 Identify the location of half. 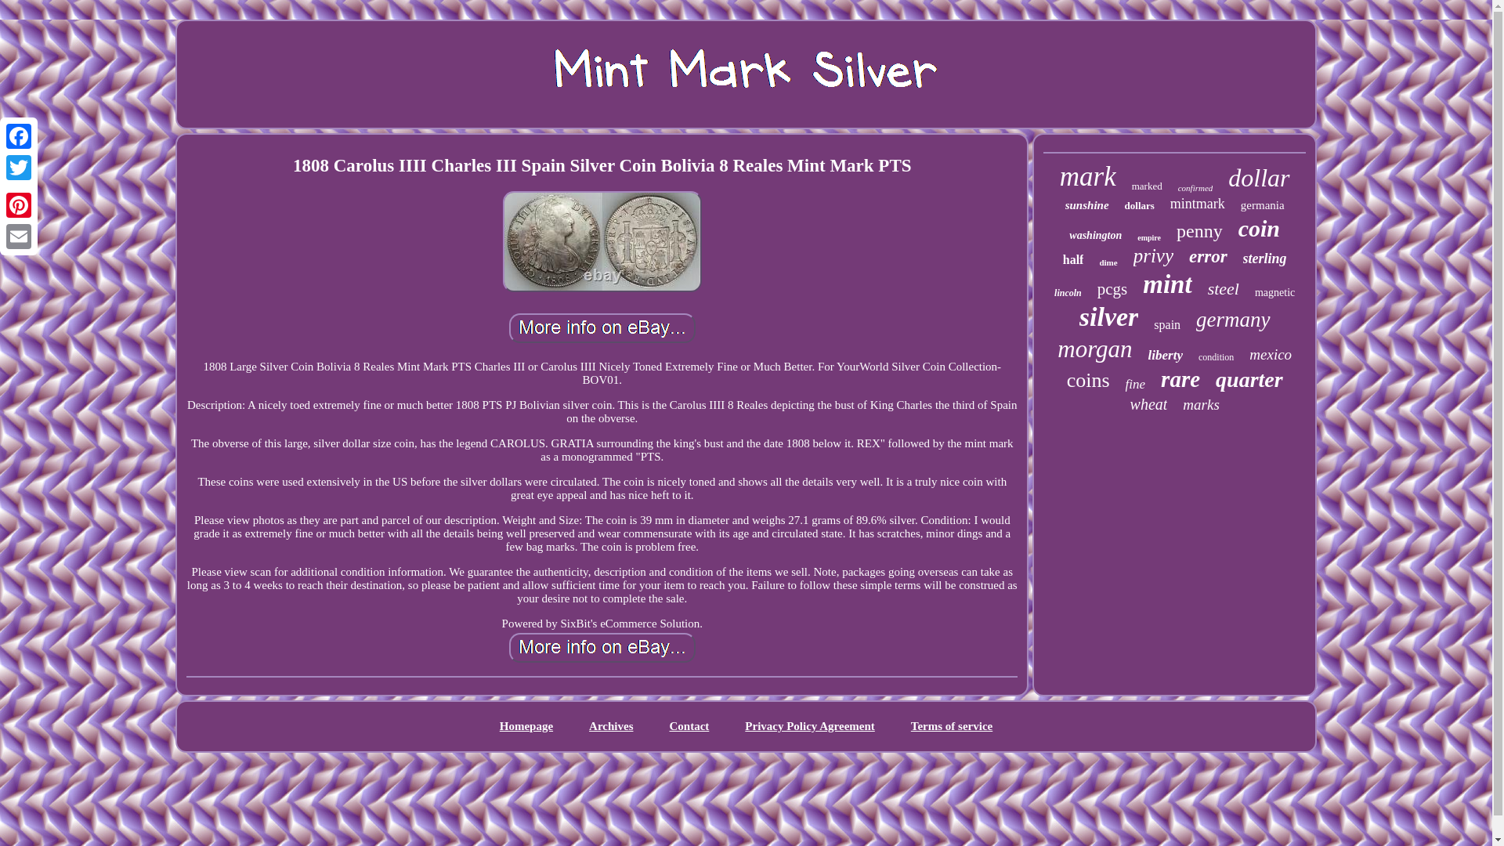
(1073, 260).